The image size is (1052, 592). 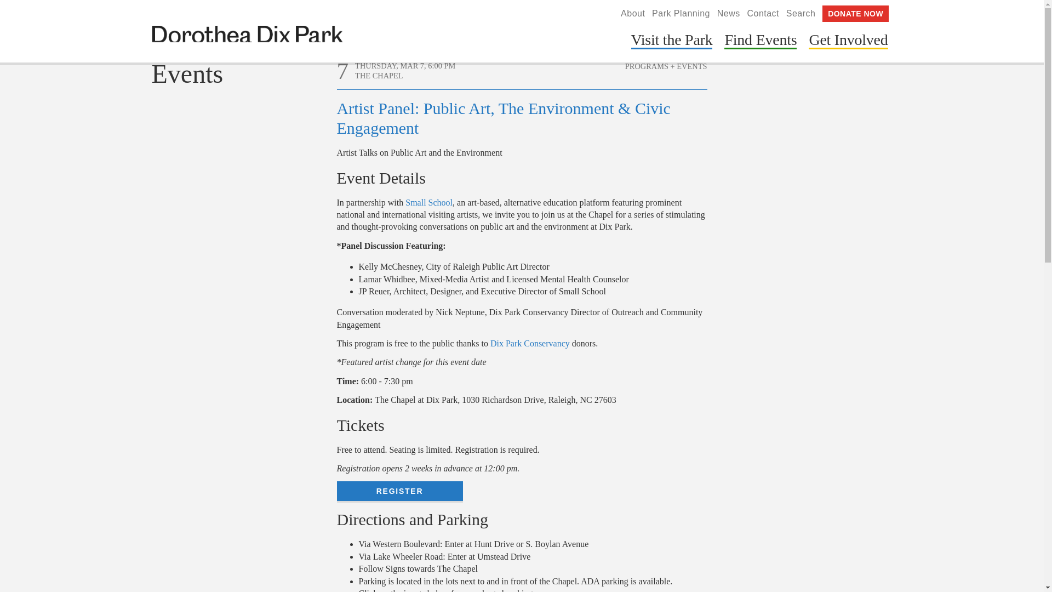 I want to click on Park Planning, so click(x=681, y=13).